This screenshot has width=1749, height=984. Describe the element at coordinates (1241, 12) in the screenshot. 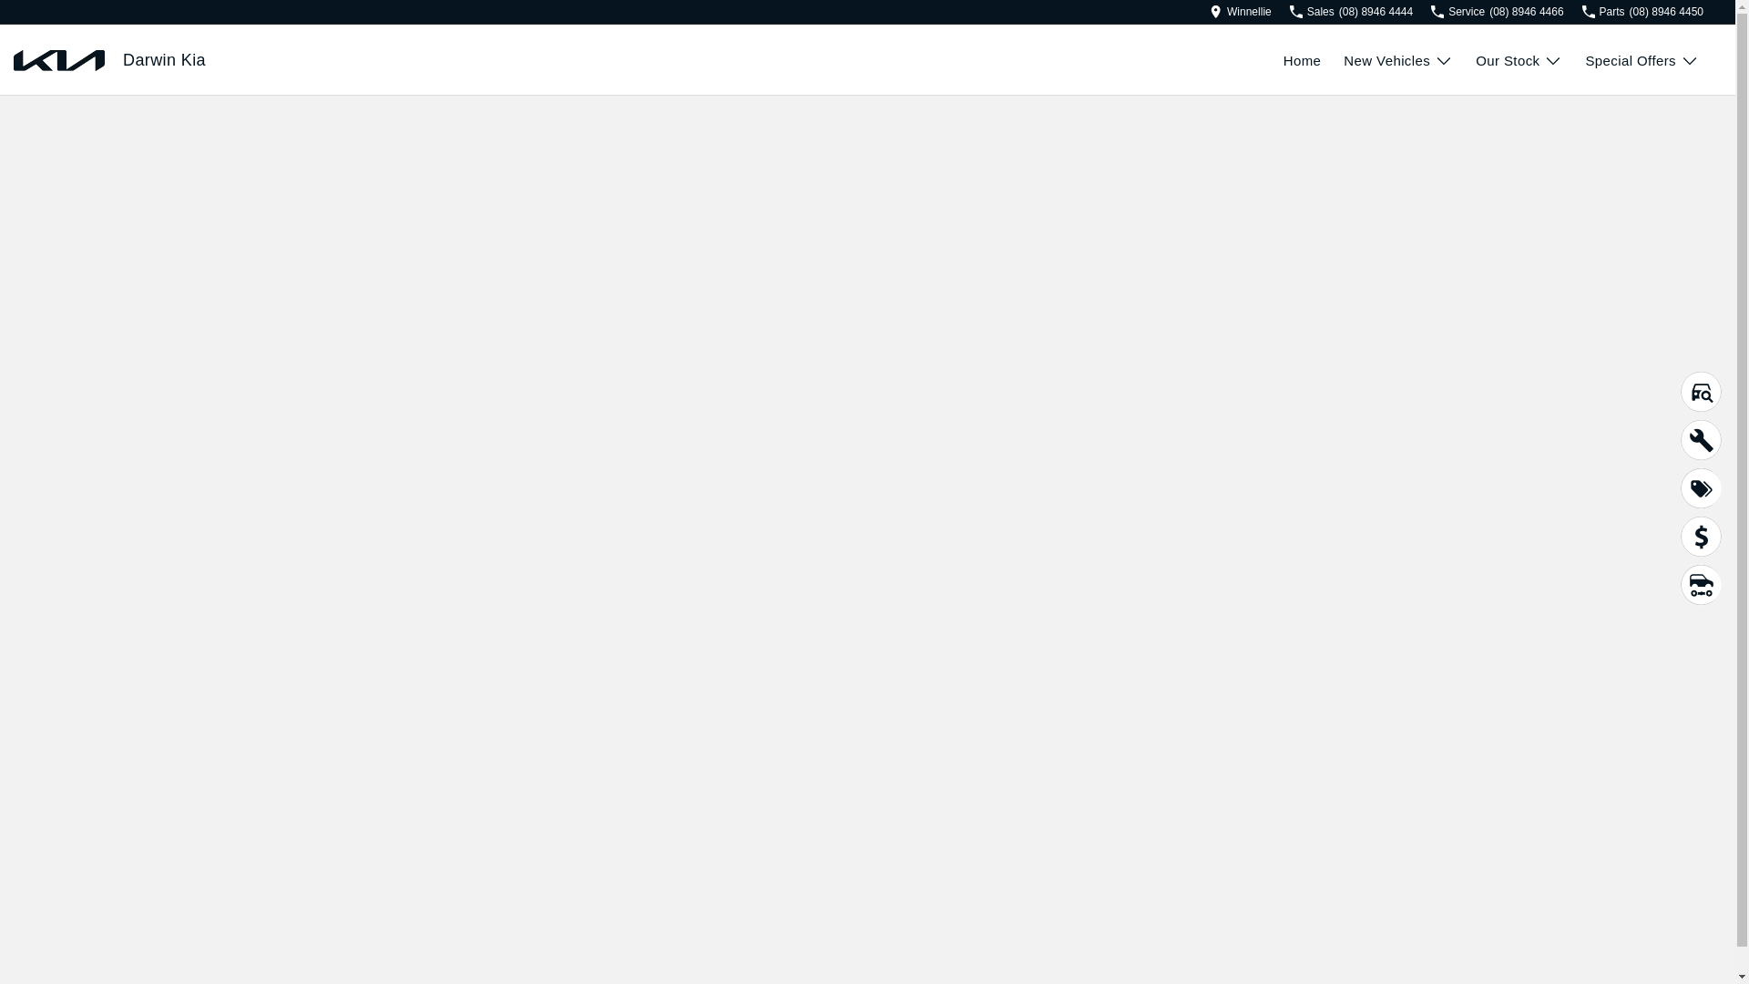

I see `Winnellie` at that location.